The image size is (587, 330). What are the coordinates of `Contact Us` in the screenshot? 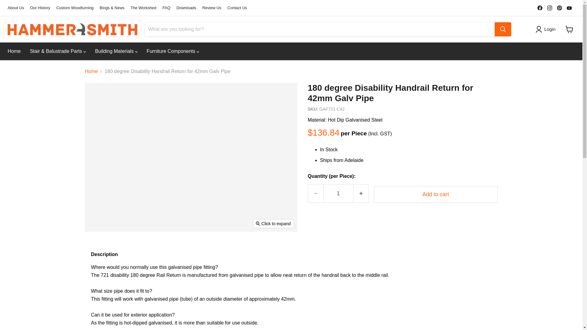 It's located at (237, 8).